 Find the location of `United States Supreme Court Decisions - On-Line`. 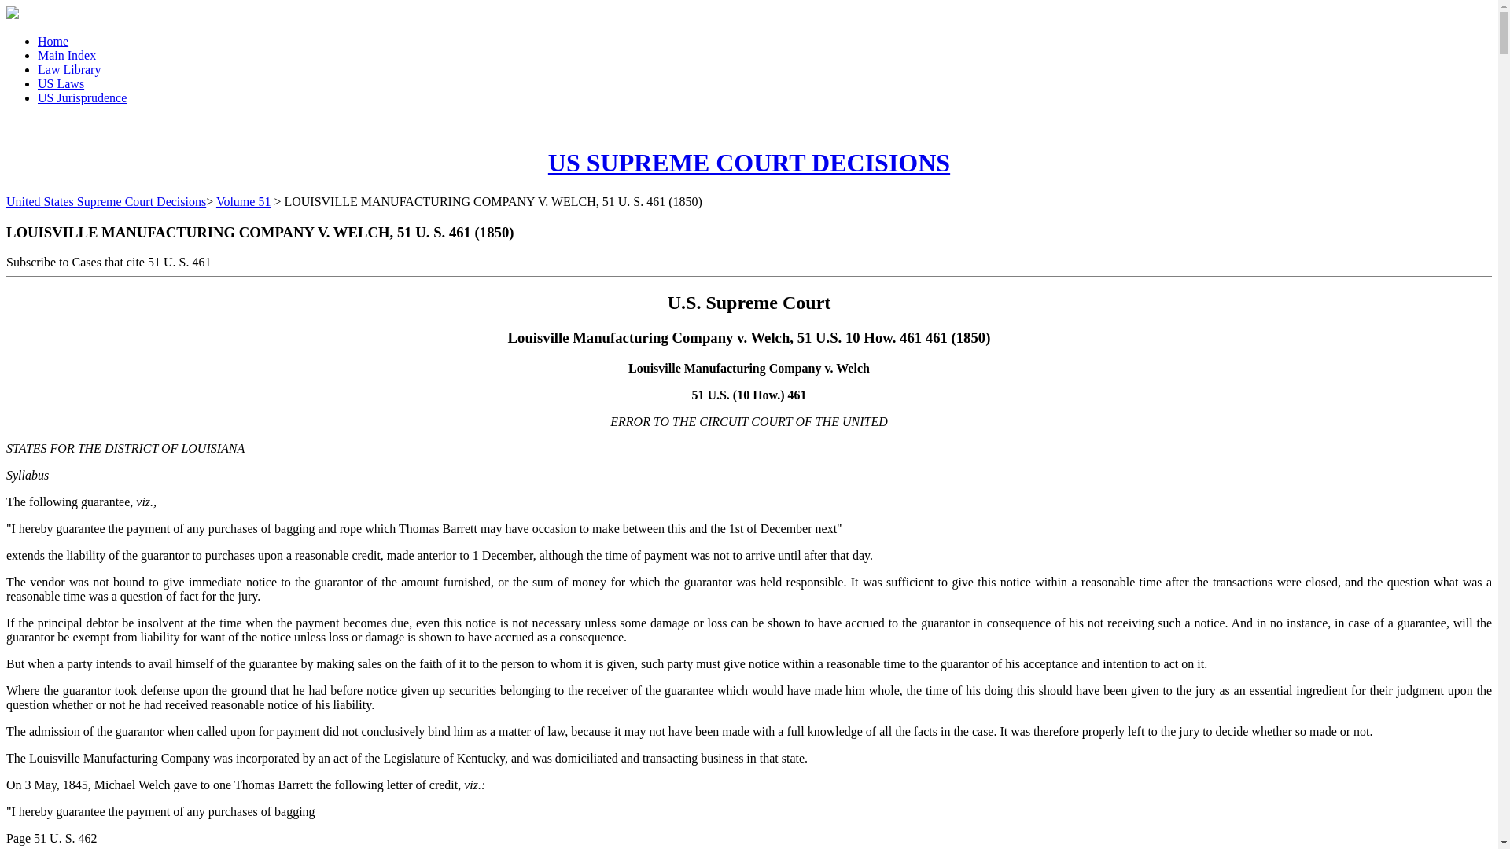

United States Supreme Court Decisions - On-Line is located at coordinates (749, 162).